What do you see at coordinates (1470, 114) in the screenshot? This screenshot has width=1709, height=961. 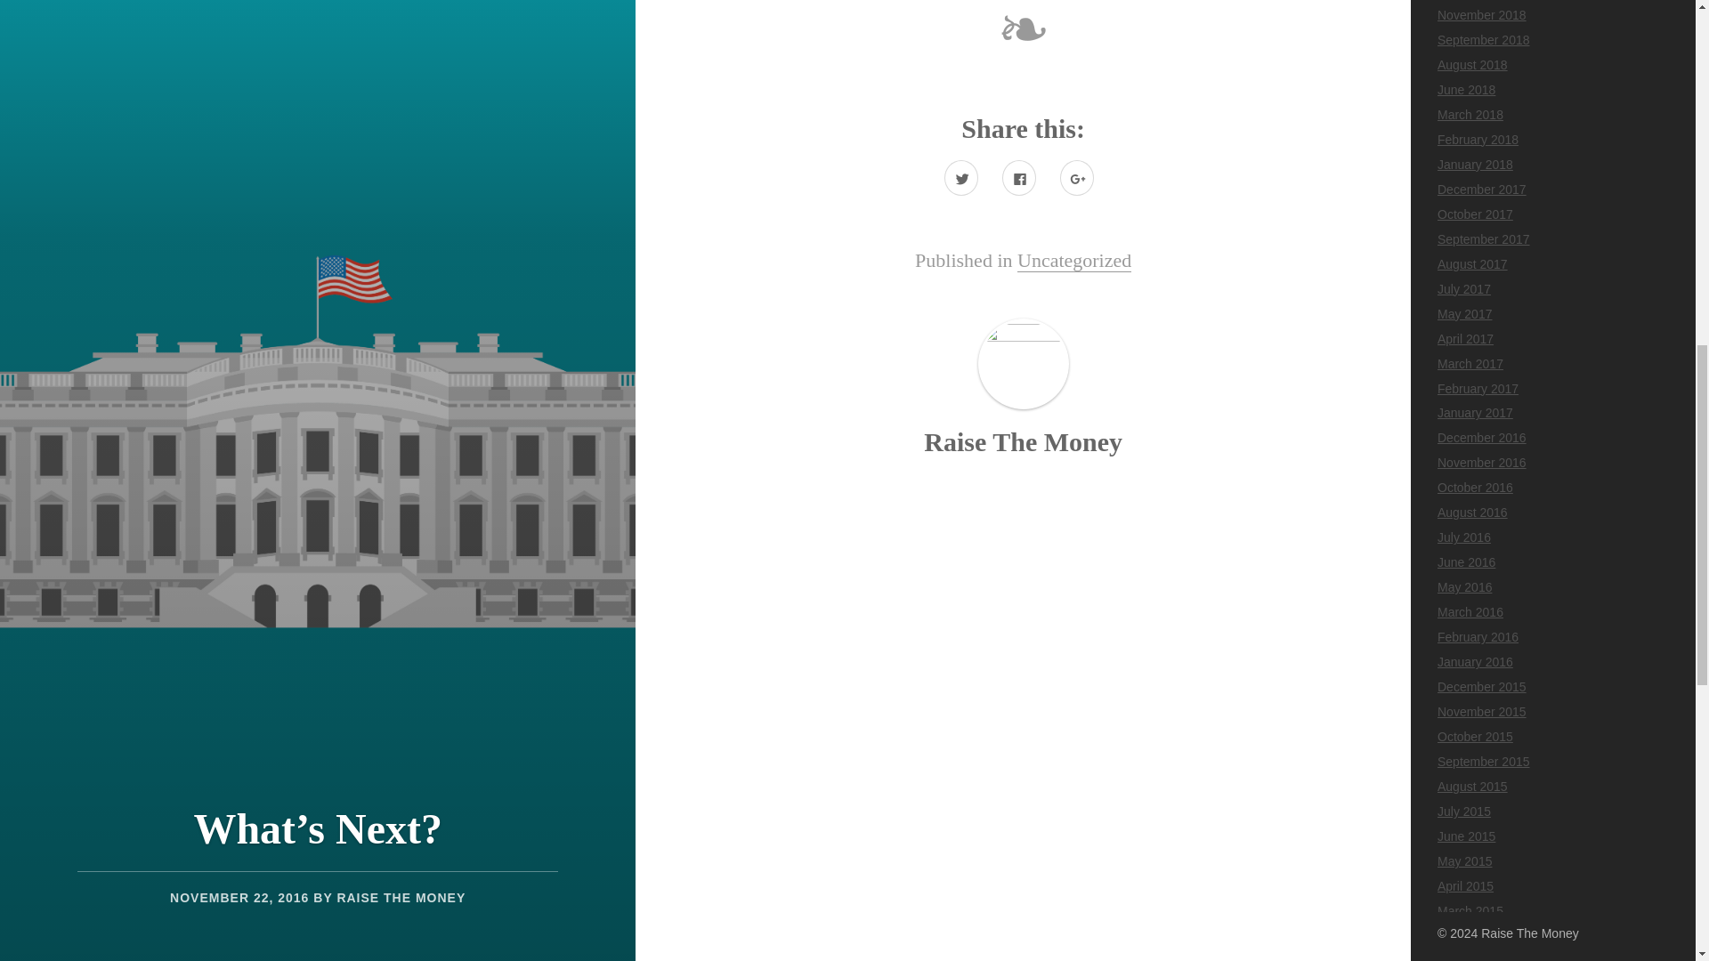 I see `March 2018` at bounding box center [1470, 114].